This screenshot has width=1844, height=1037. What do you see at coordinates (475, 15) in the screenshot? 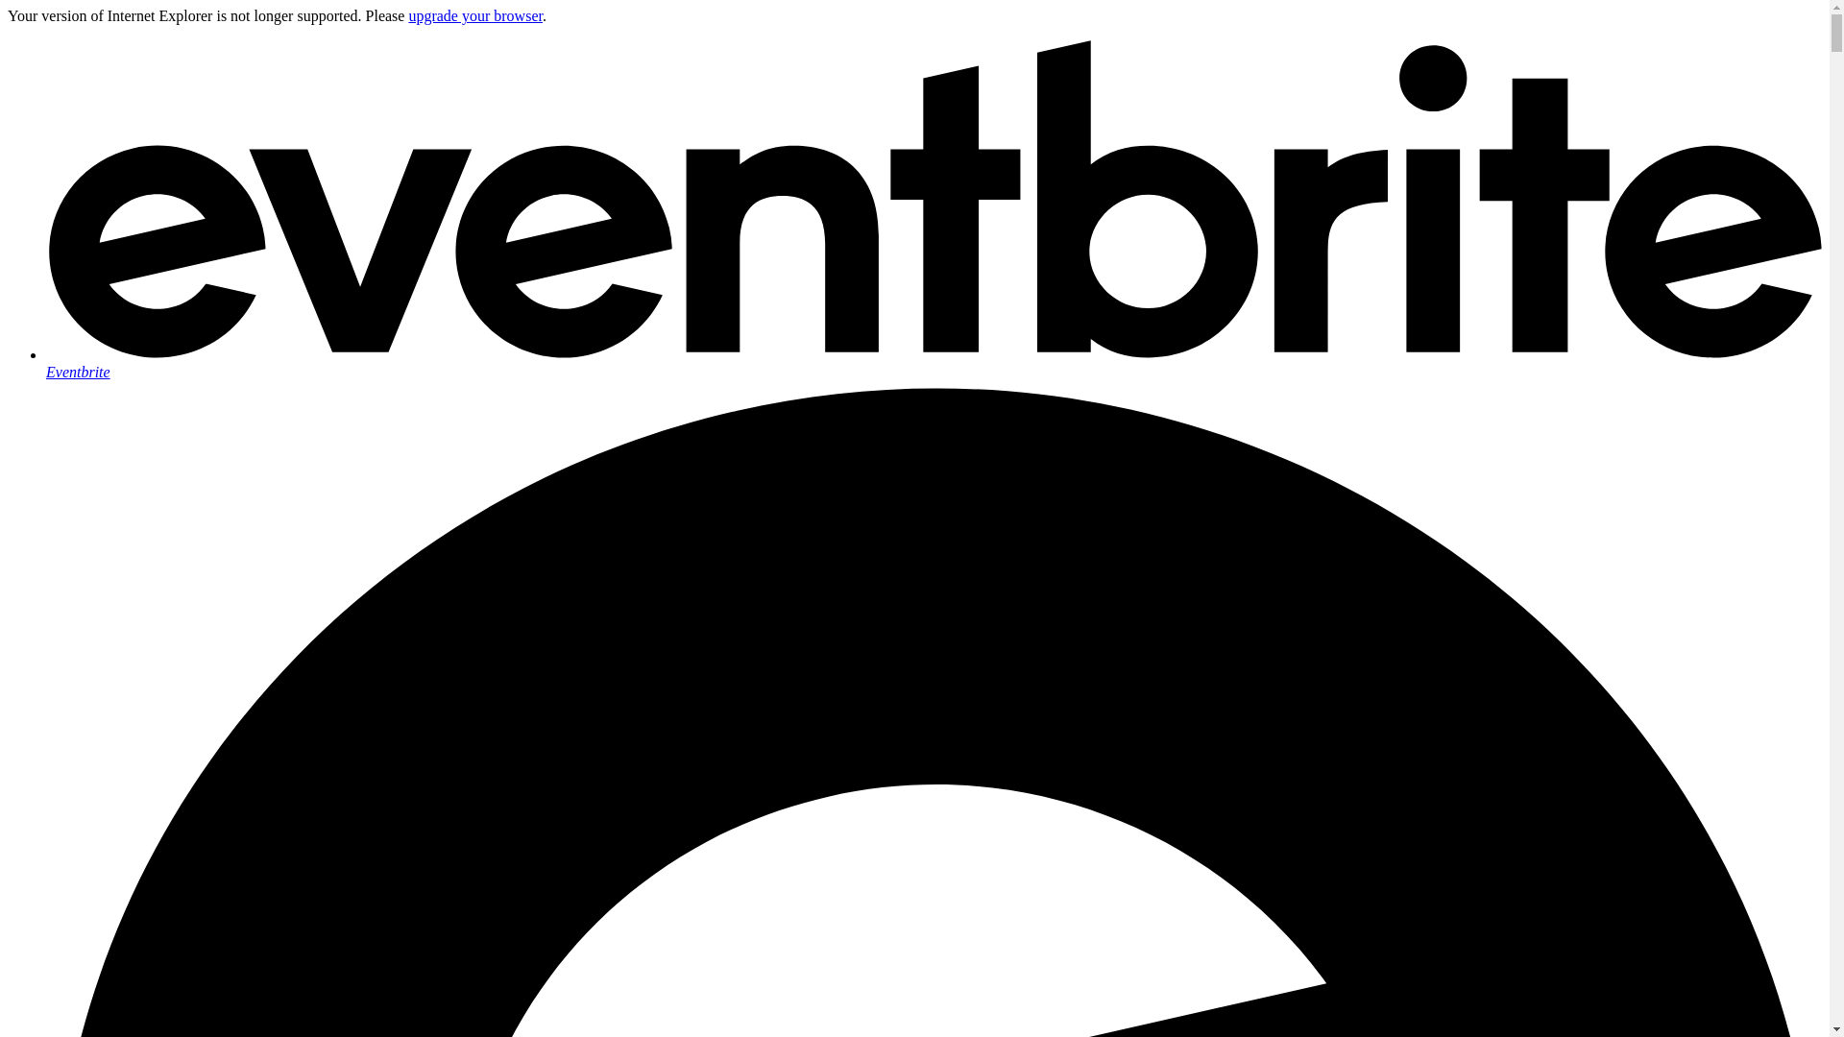
I see `upgrade your browser` at bounding box center [475, 15].